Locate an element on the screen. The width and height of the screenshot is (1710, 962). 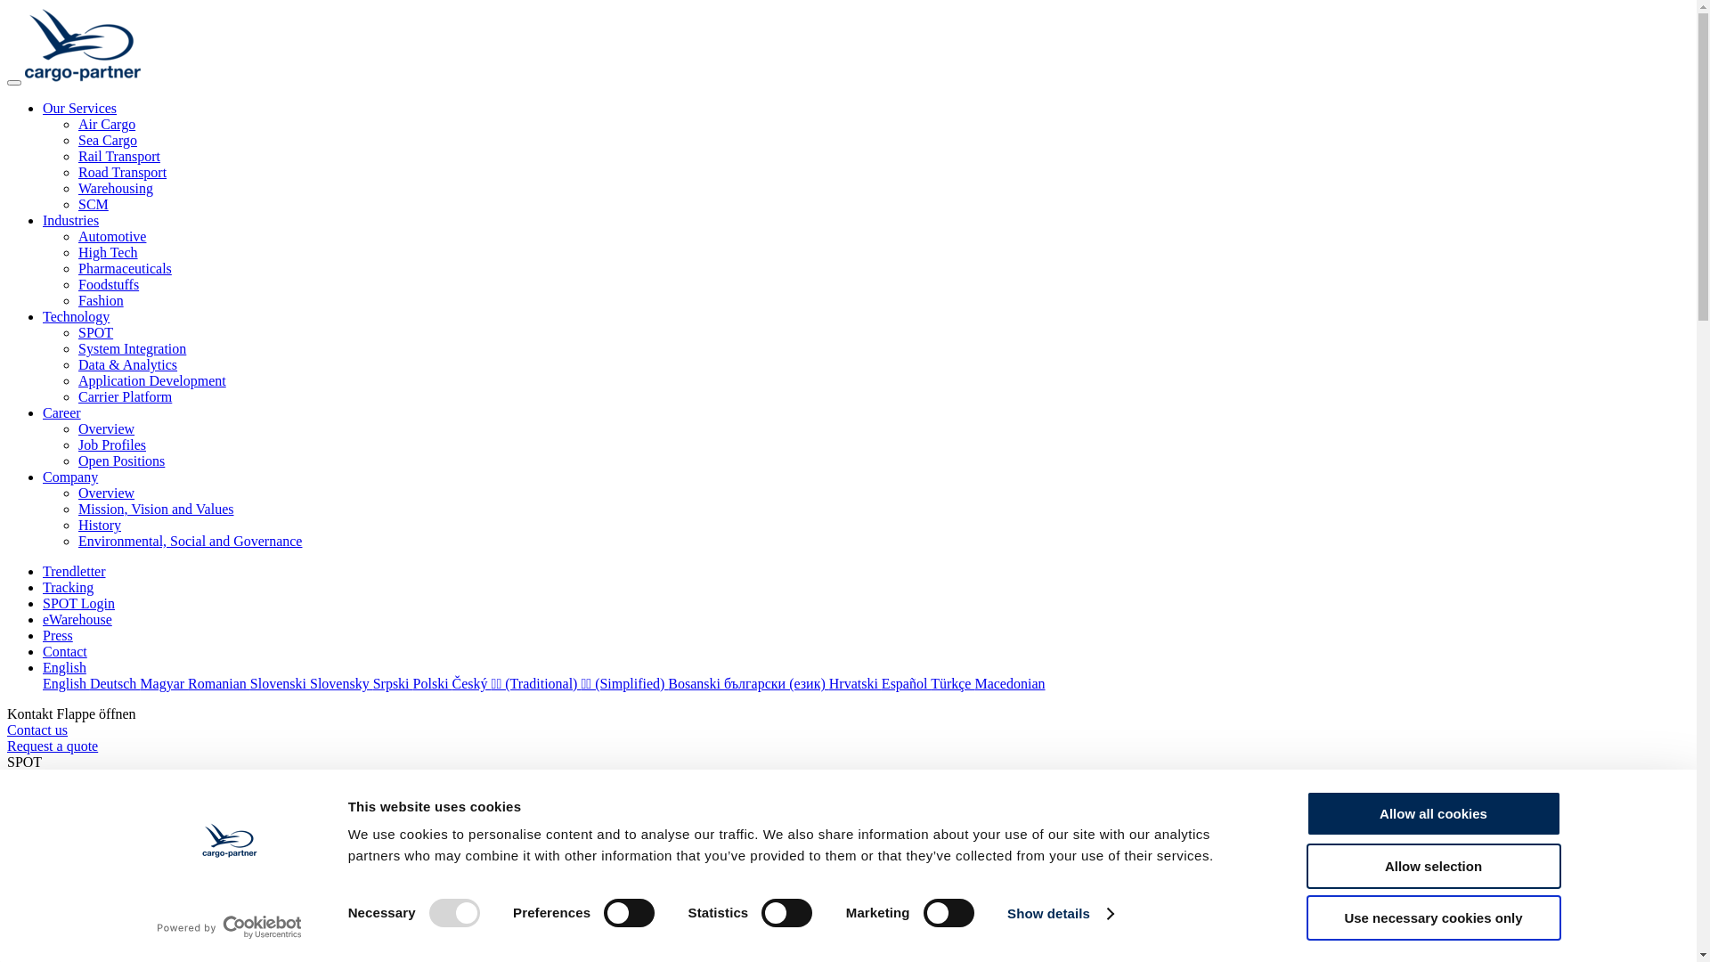
High Tech is located at coordinates (109, 253).